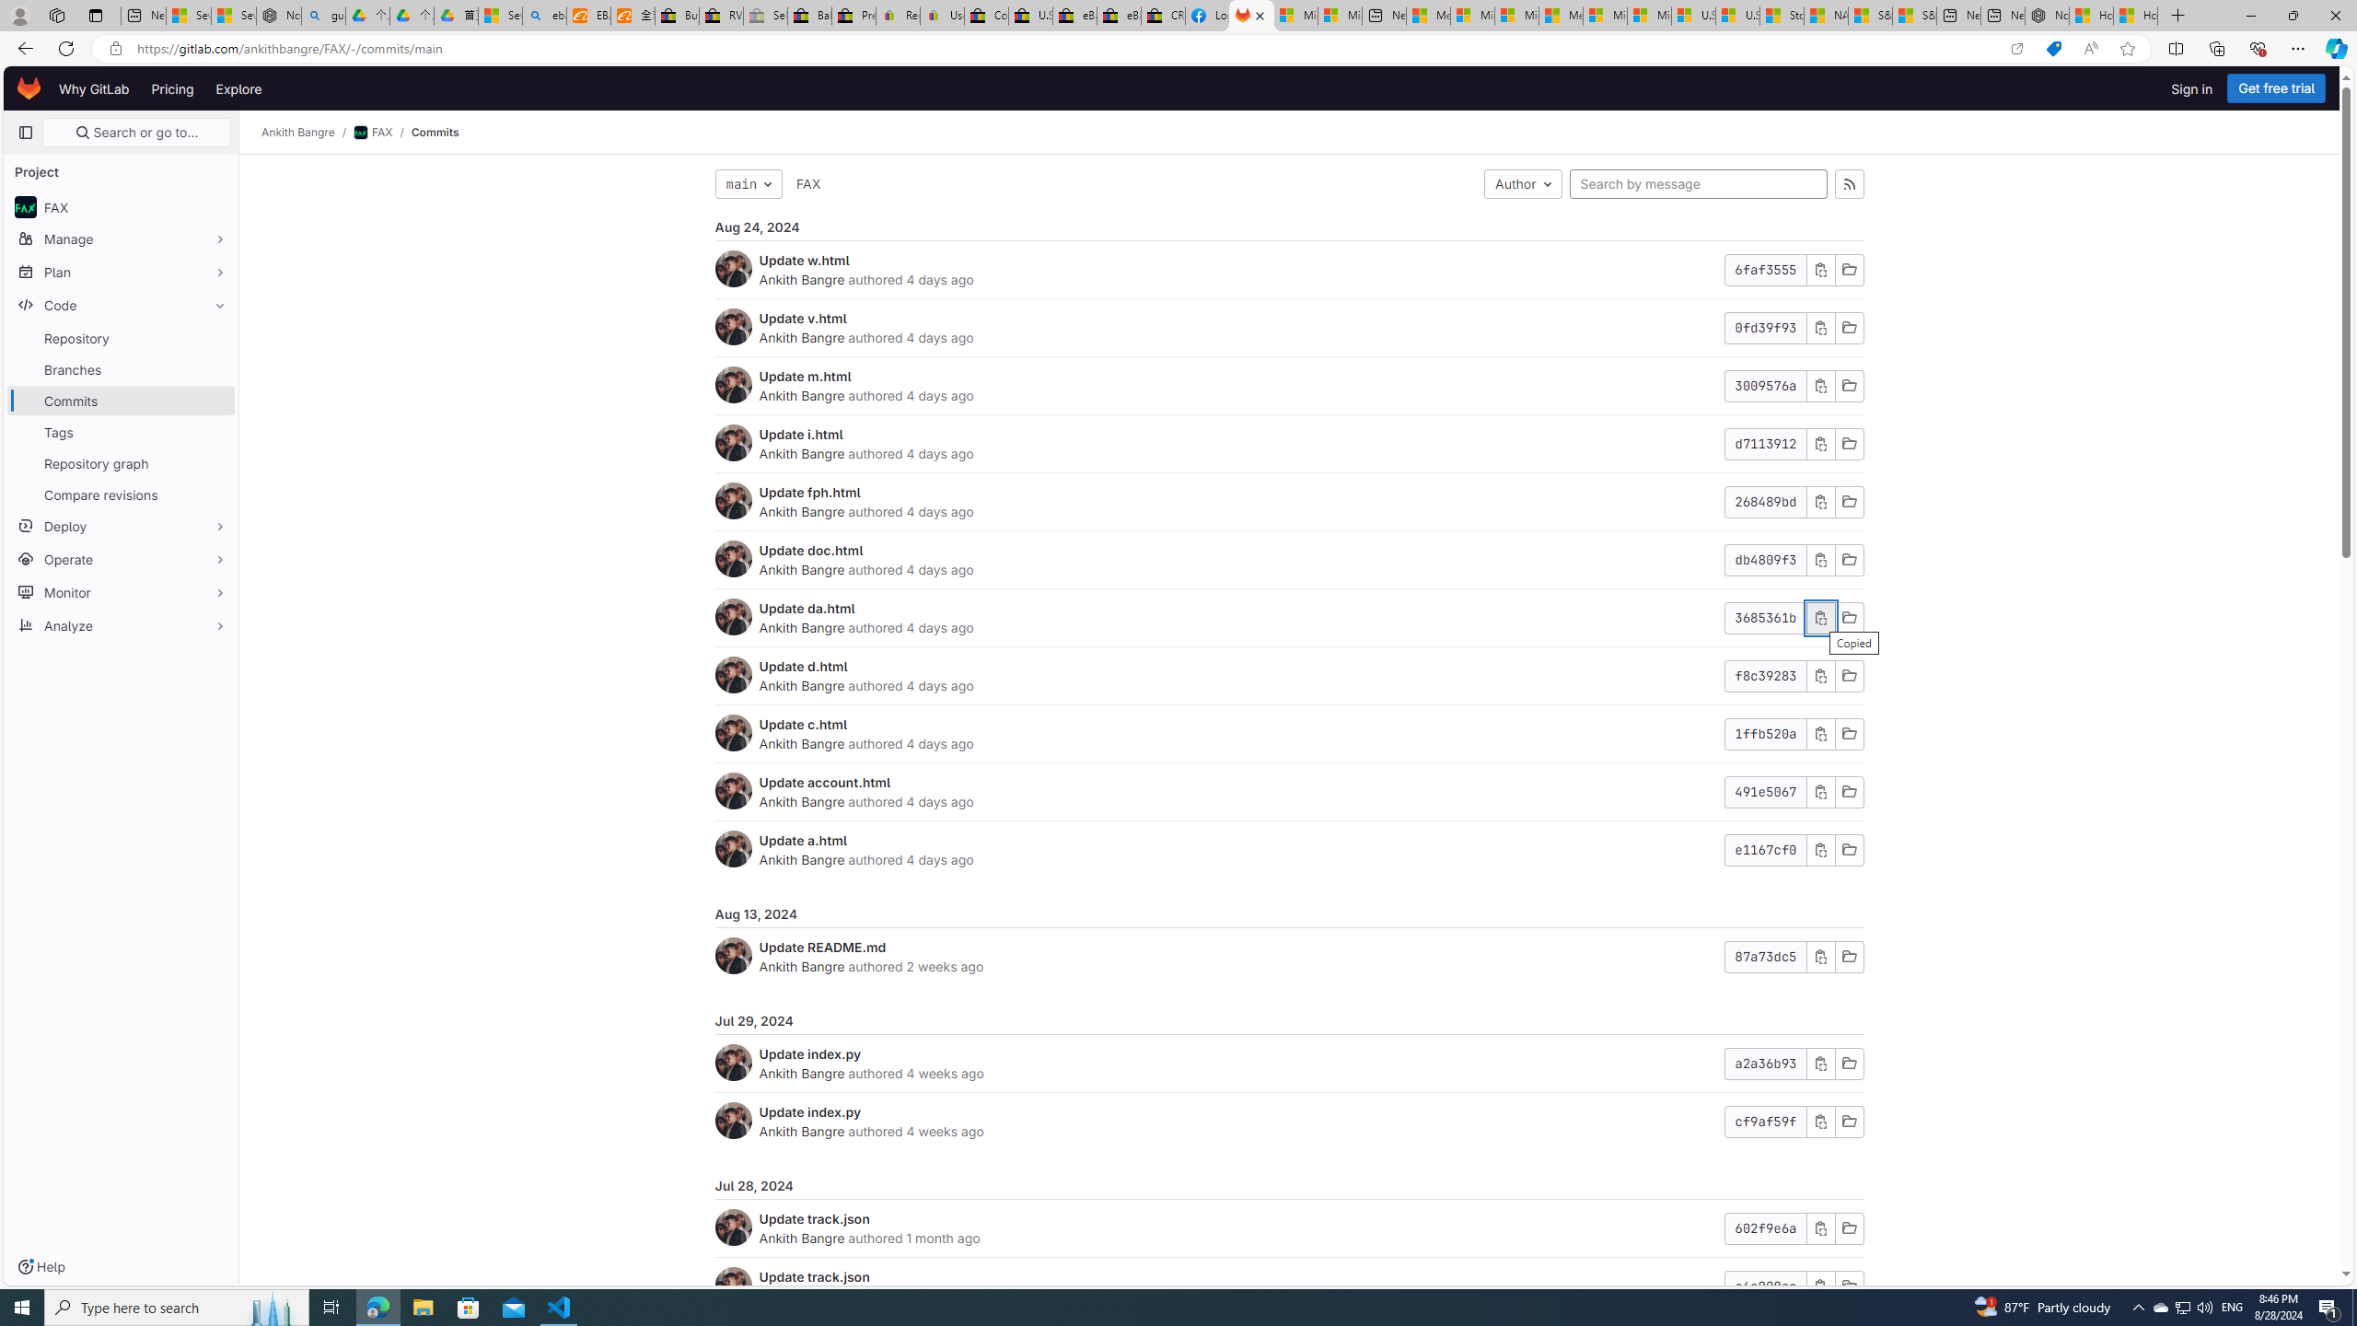 The height and width of the screenshot is (1326, 2357). I want to click on Analyze, so click(122, 624).